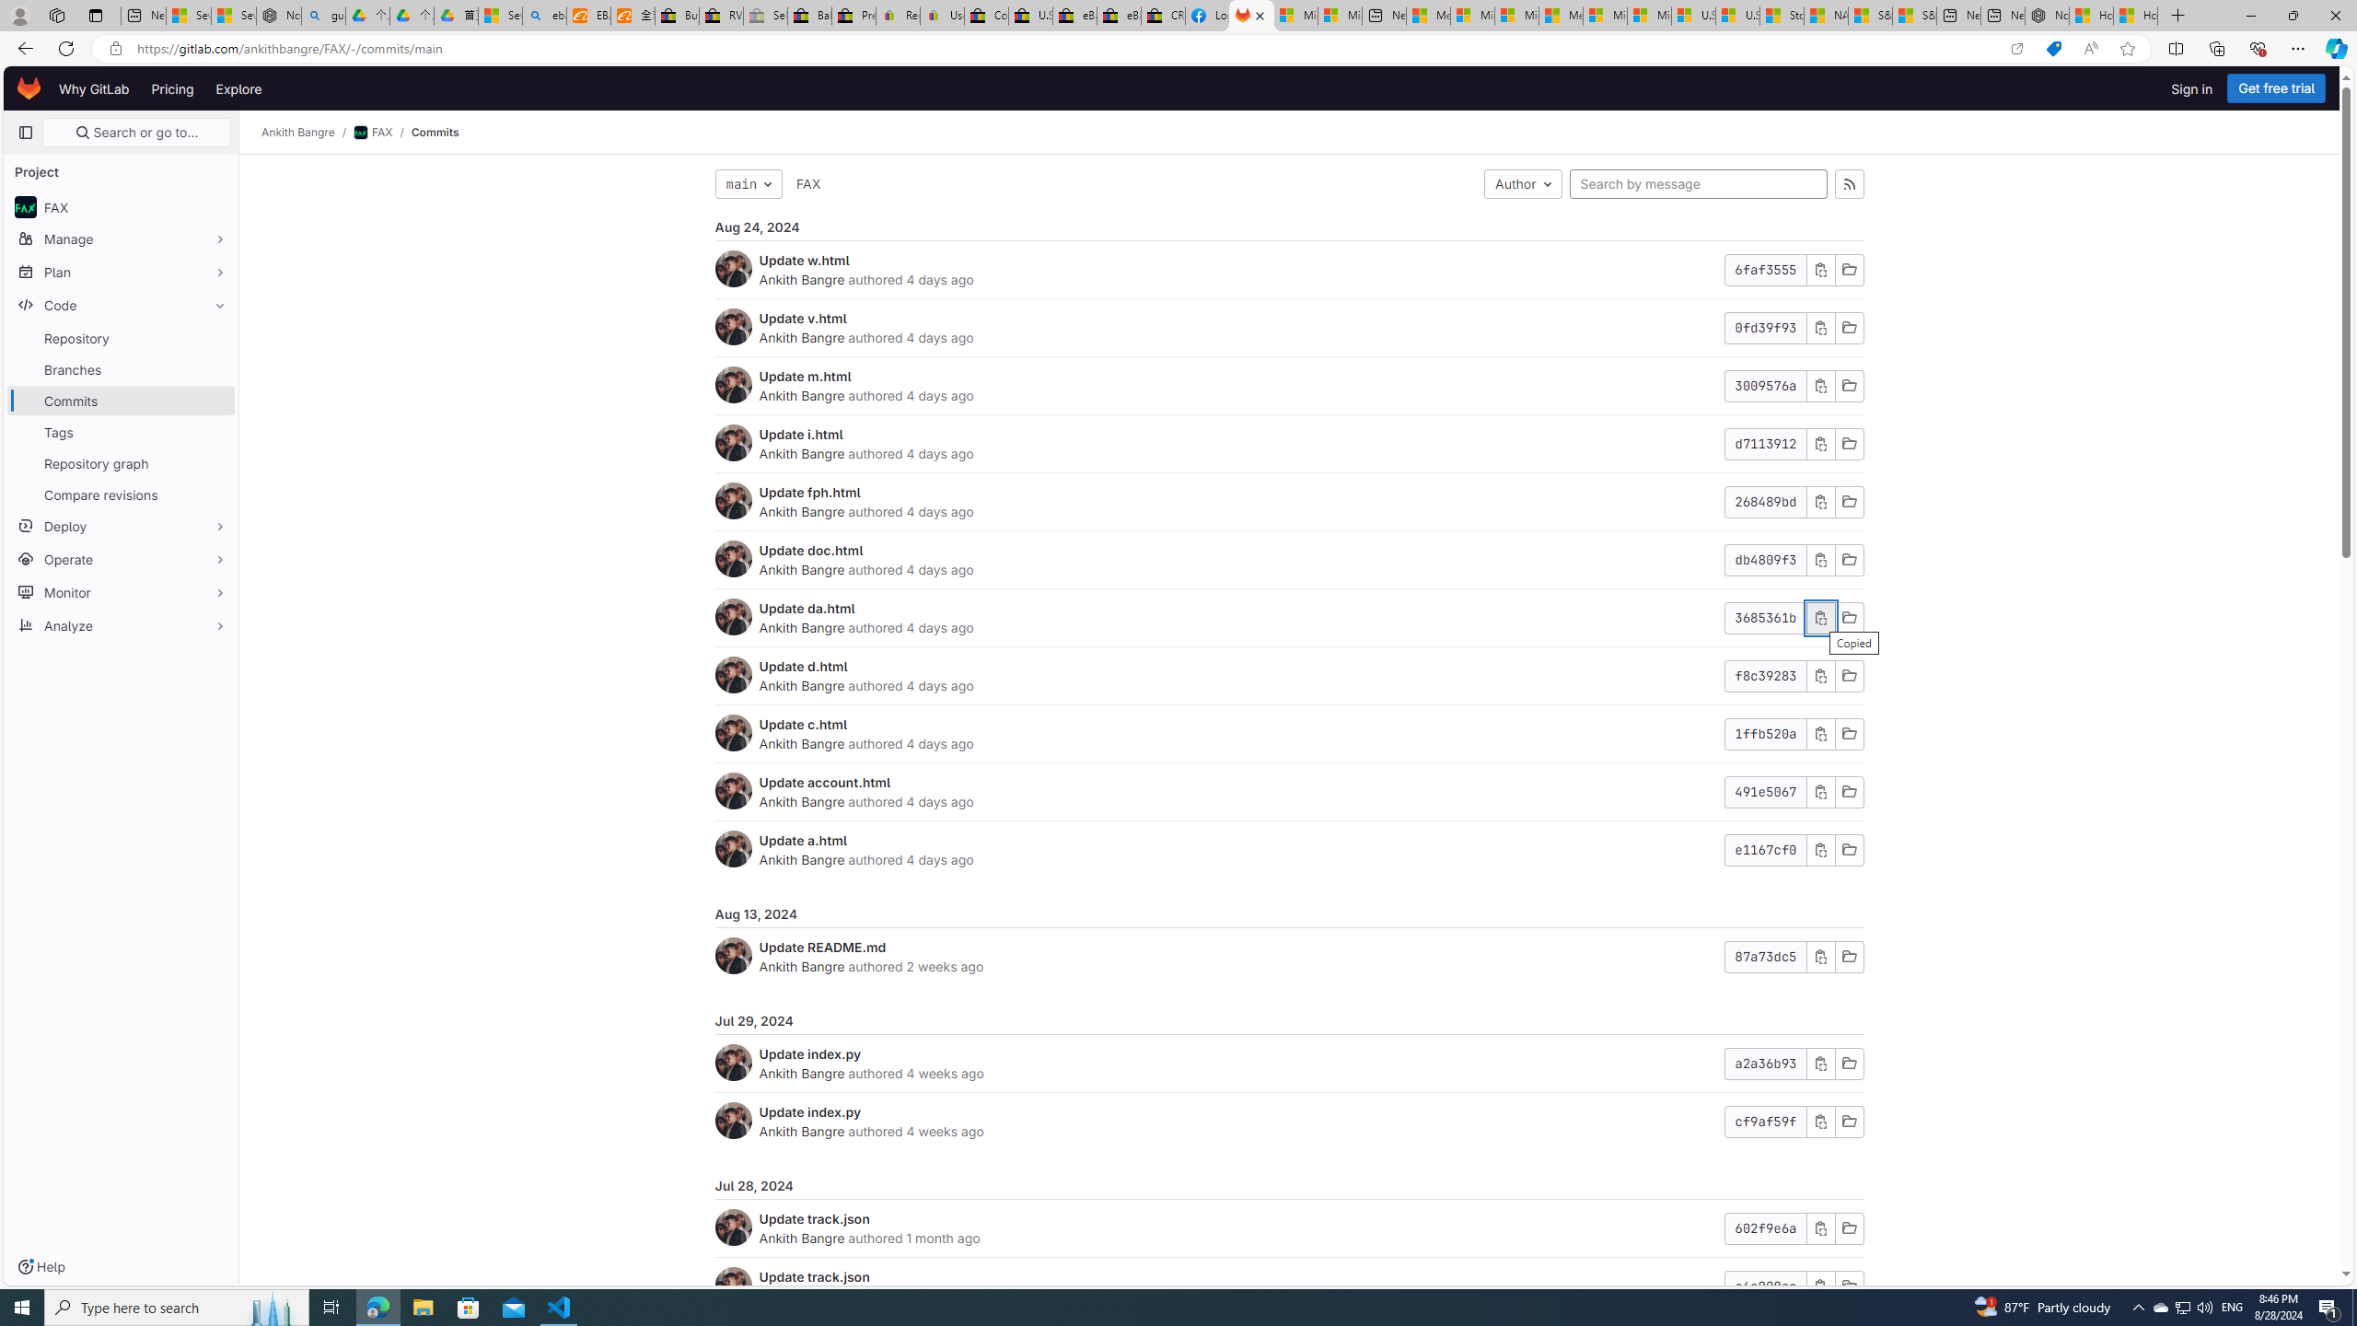 The height and width of the screenshot is (1326, 2357). I want to click on Analyze, so click(122, 624).